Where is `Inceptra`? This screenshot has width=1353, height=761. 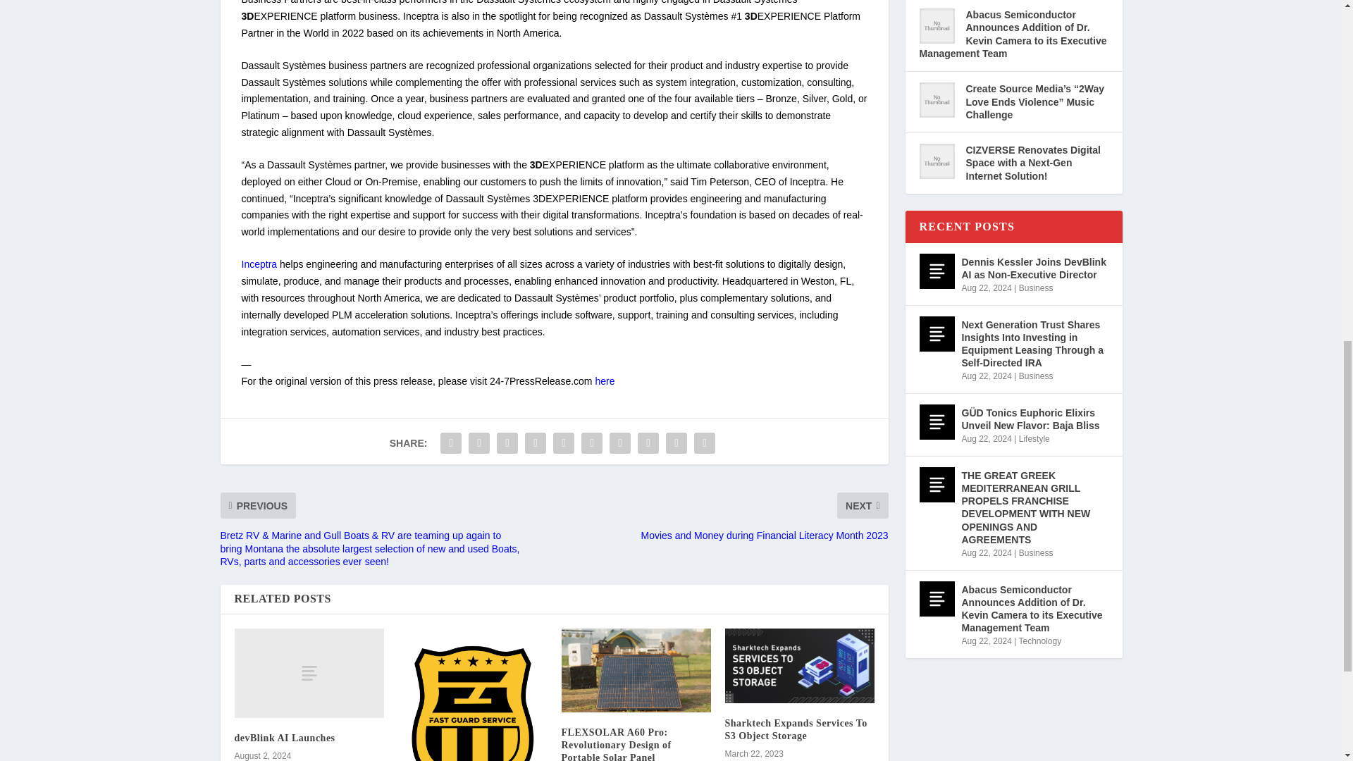 Inceptra is located at coordinates (259, 264).